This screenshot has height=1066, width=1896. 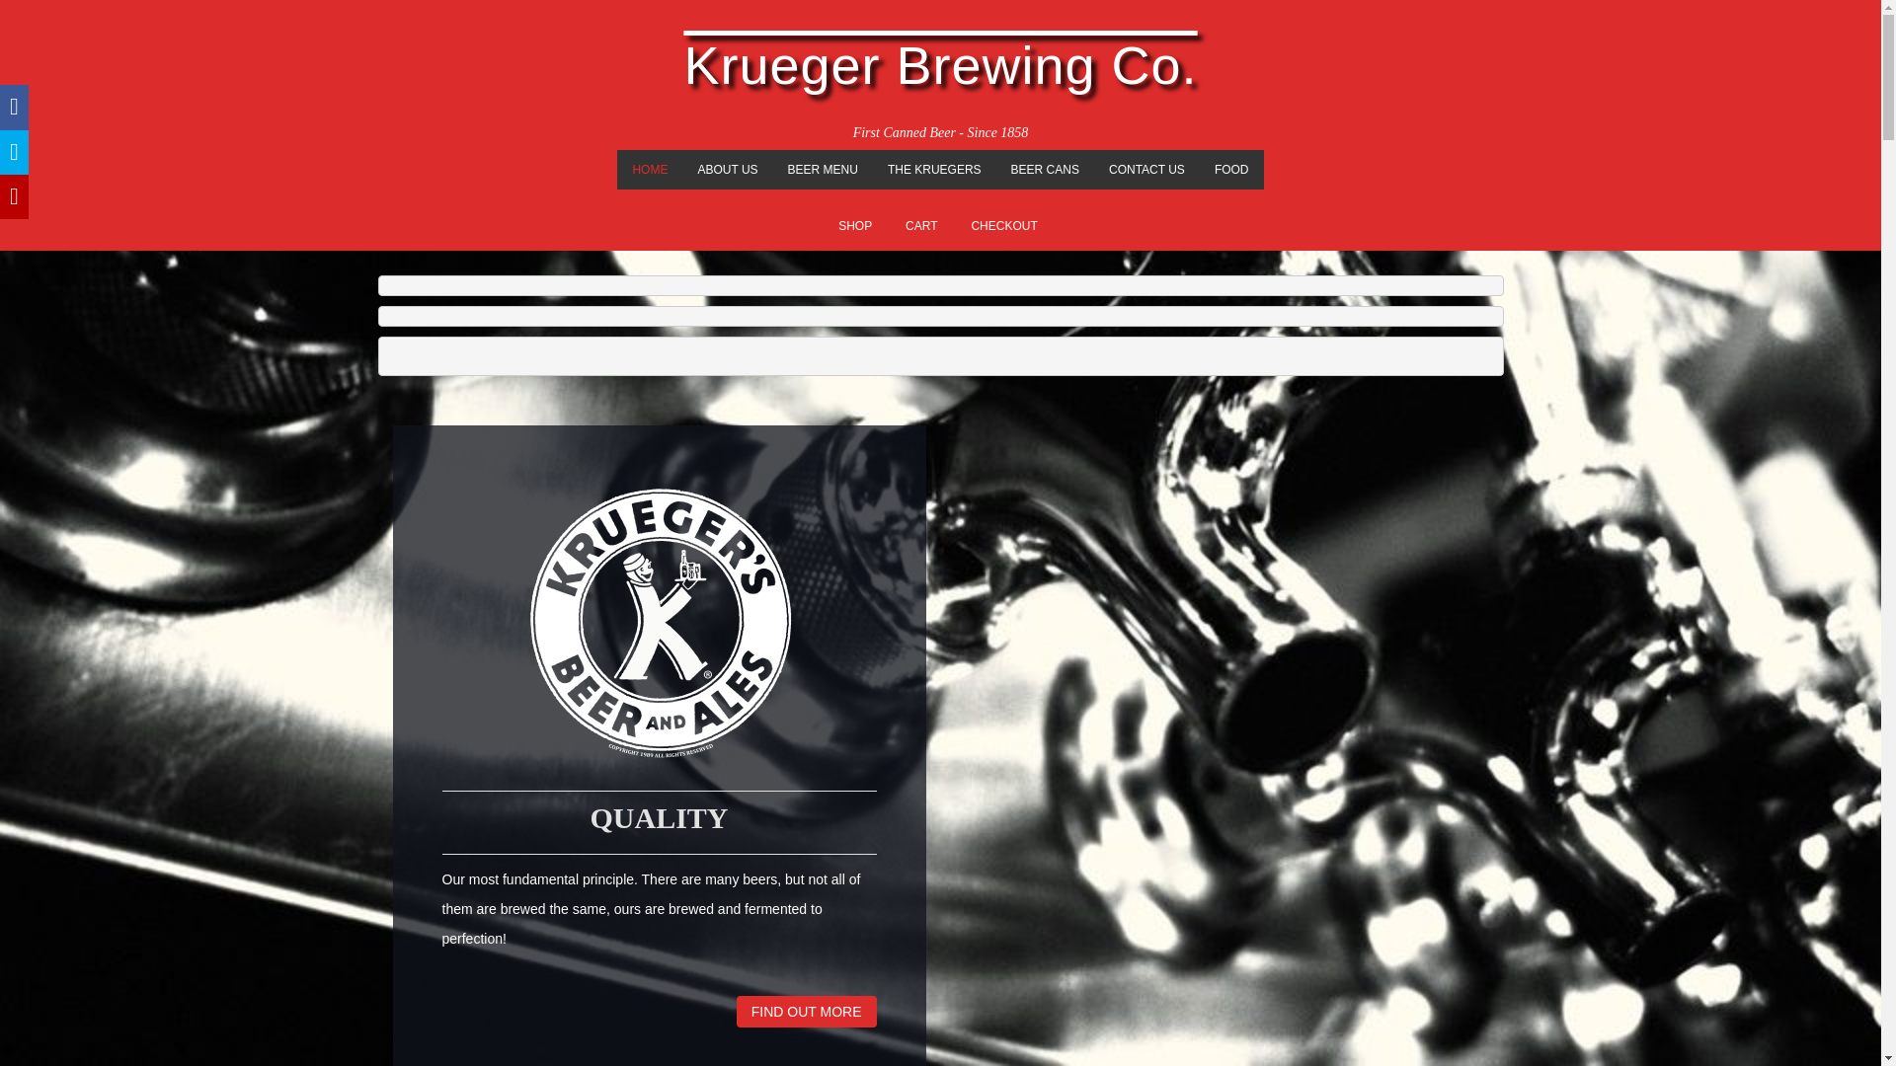 What do you see at coordinates (1003, 225) in the screenshot?
I see `CHECKOUT` at bounding box center [1003, 225].